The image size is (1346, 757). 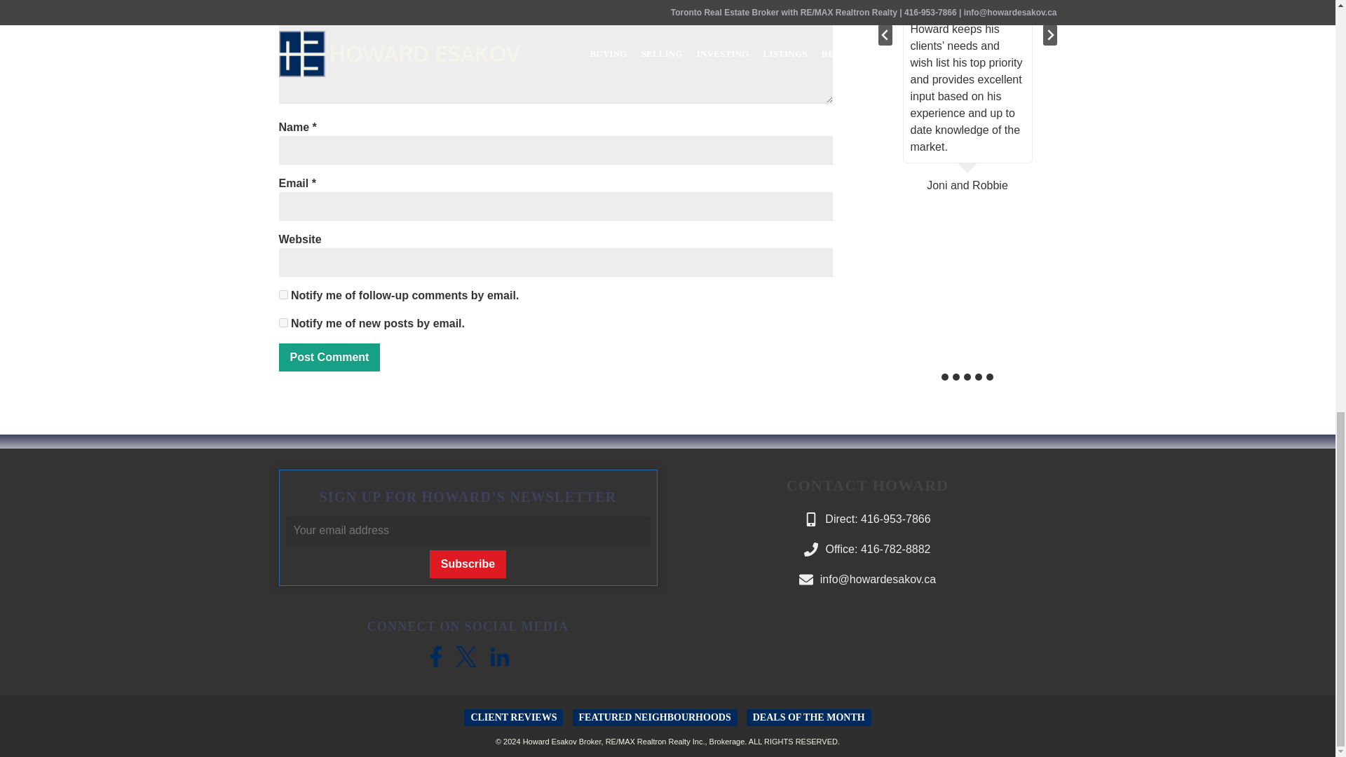 I want to click on Subscribe, so click(x=467, y=564).